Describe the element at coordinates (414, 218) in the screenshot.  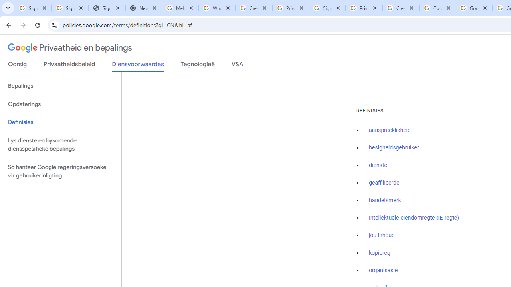
I see `Intellektuele-eiendomregte (IE-regte)` at that location.